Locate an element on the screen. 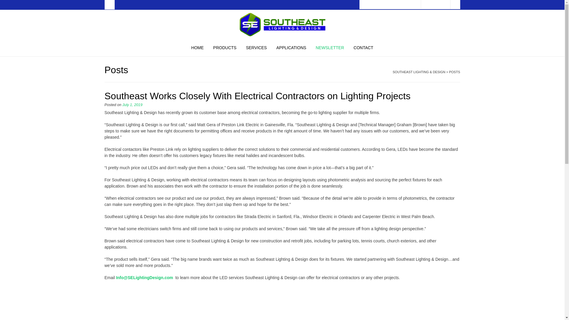  HOME is located at coordinates (197, 49).